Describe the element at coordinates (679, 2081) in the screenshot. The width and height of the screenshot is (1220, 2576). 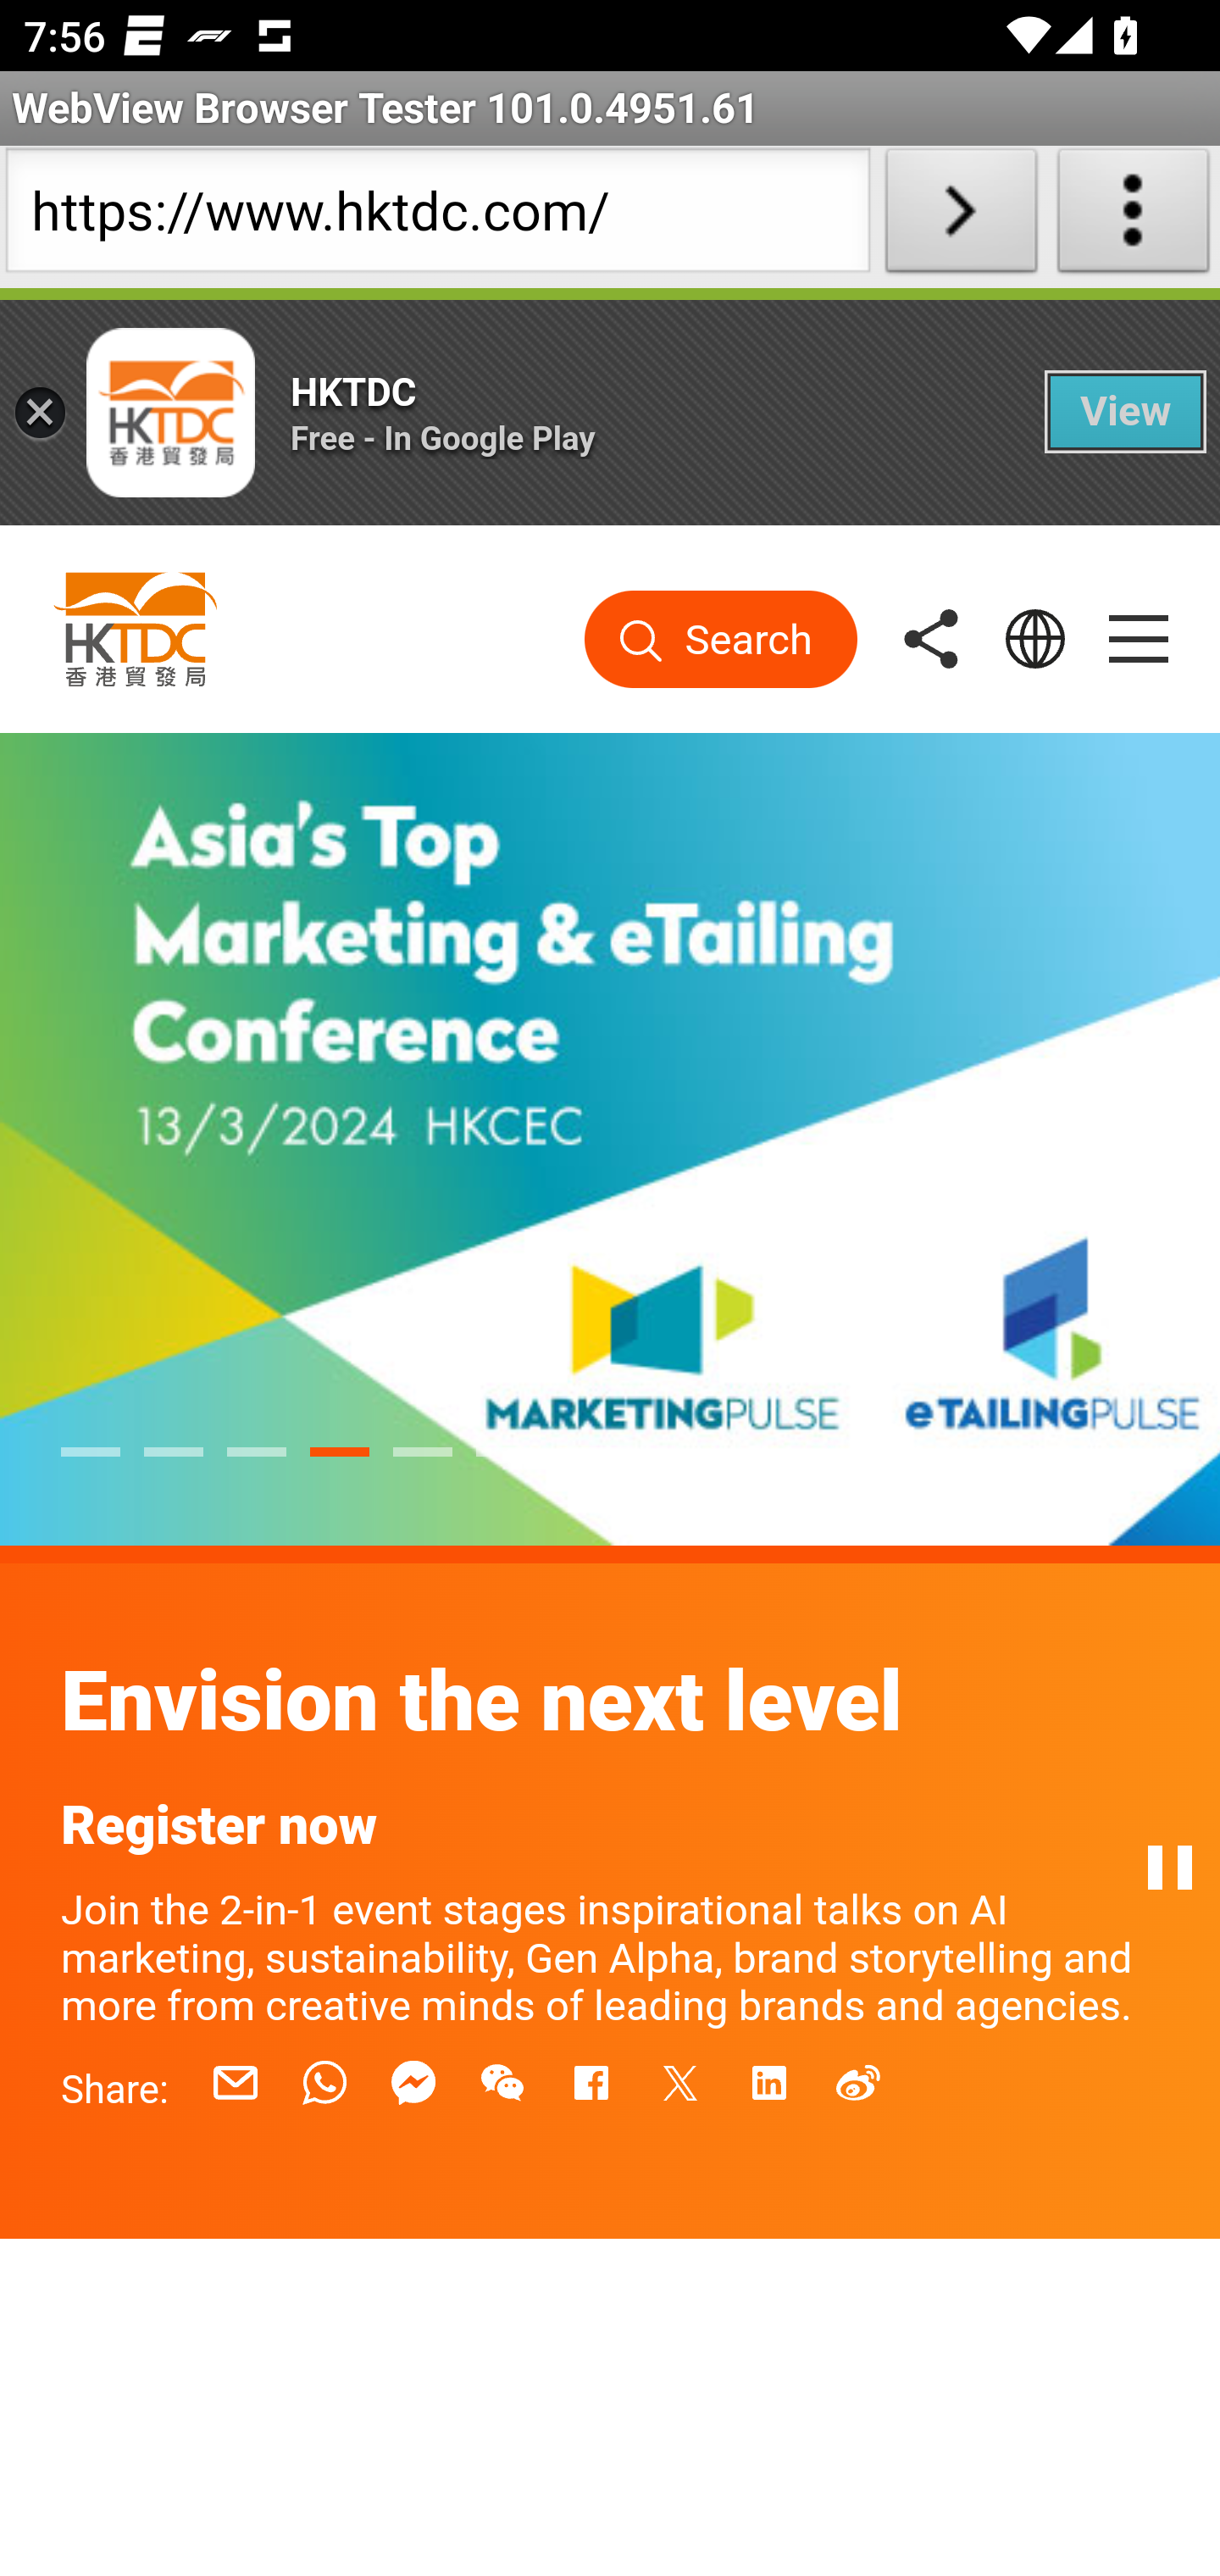
I see `Share Gazing to the future on Twitter ` at that location.